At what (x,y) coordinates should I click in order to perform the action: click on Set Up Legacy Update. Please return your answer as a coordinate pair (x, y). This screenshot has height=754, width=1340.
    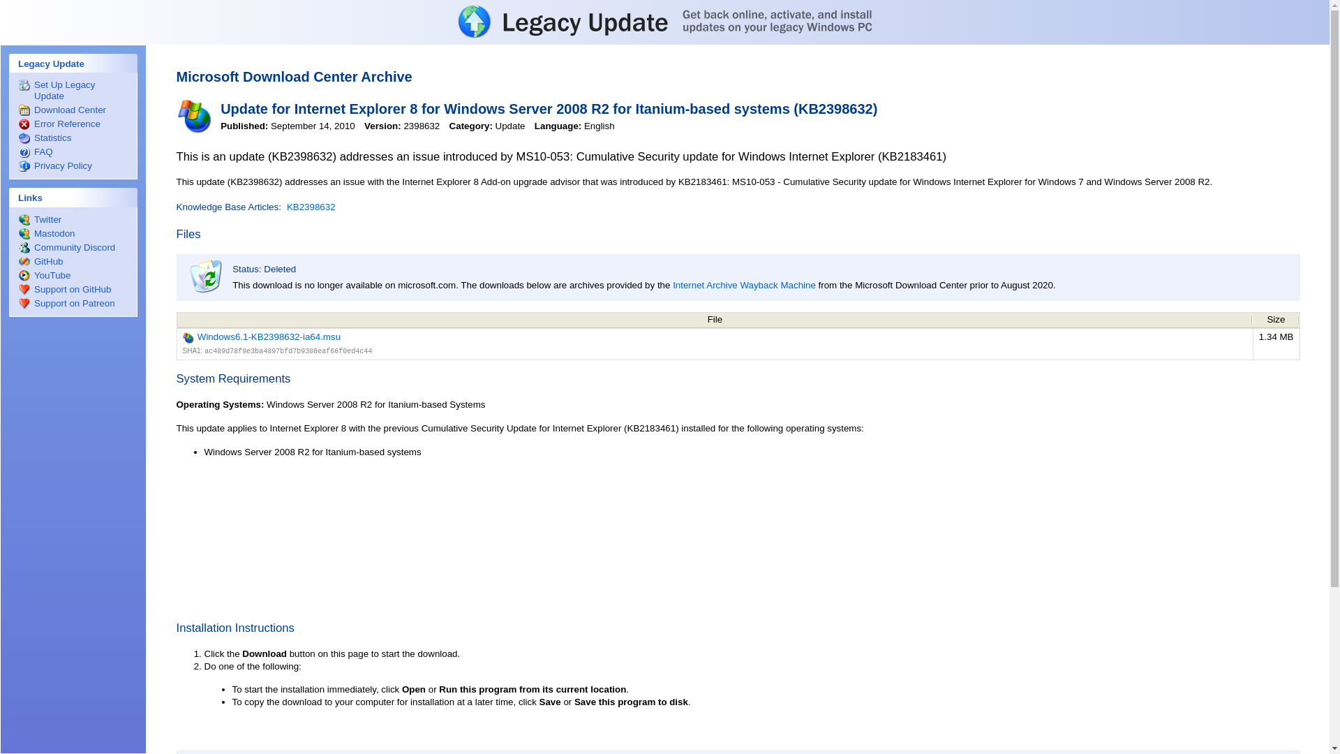
    Looking at the image, I should click on (73, 91).